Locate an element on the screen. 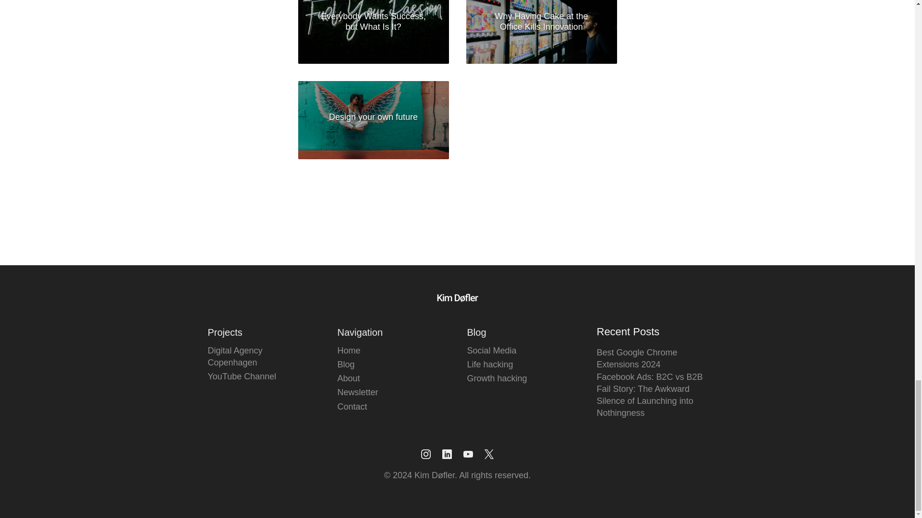 The image size is (922, 518). Home is located at coordinates (362, 351).